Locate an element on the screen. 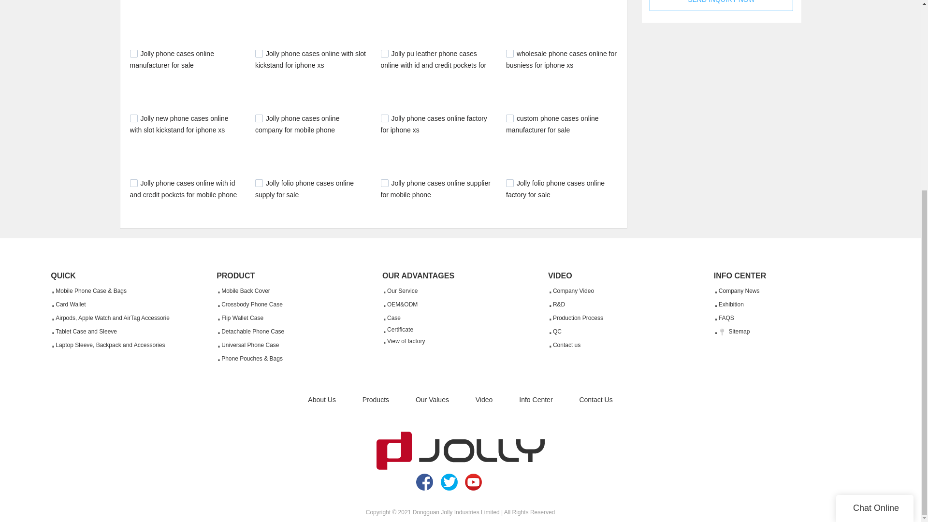 This screenshot has width=928, height=522. Jolly folio phone cases online factory for sale is located at coordinates (555, 189).